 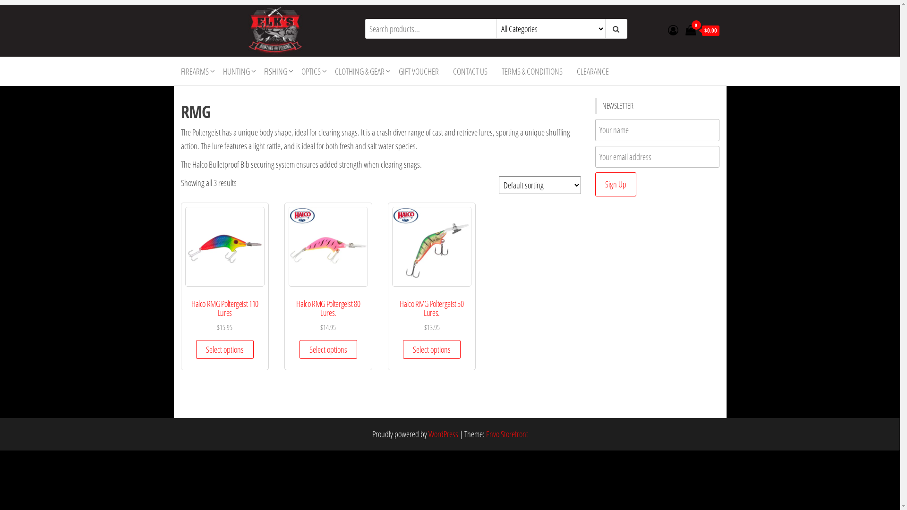 What do you see at coordinates (593, 71) in the screenshot?
I see `CLEARANCE` at bounding box center [593, 71].